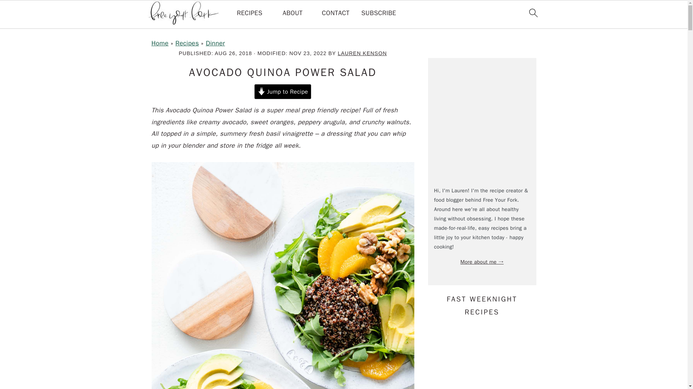 Image resolution: width=693 pixels, height=389 pixels. Describe the element at coordinates (250, 13) in the screenshot. I see `RECIPES` at that location.